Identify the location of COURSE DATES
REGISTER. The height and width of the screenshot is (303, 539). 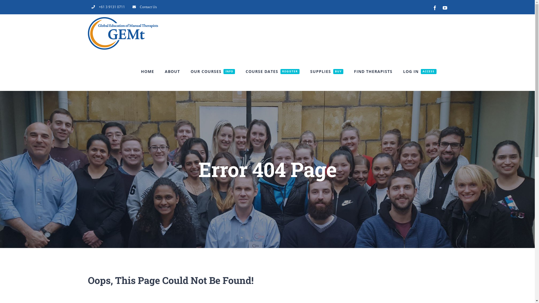
(273, 71).